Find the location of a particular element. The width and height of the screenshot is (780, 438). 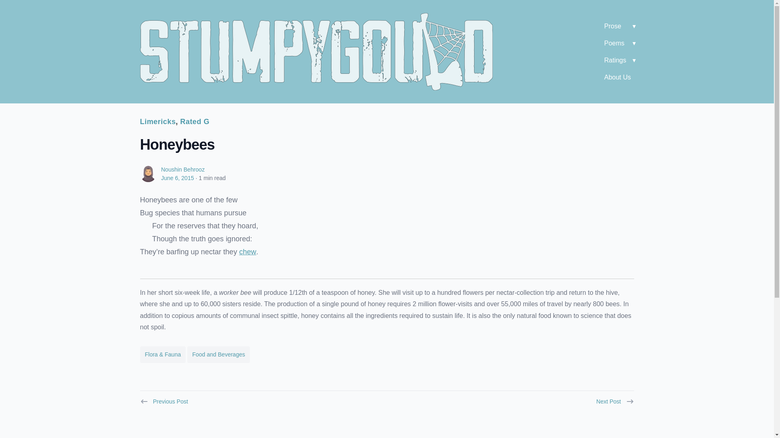

About Us is located at coordinates (619, 77).